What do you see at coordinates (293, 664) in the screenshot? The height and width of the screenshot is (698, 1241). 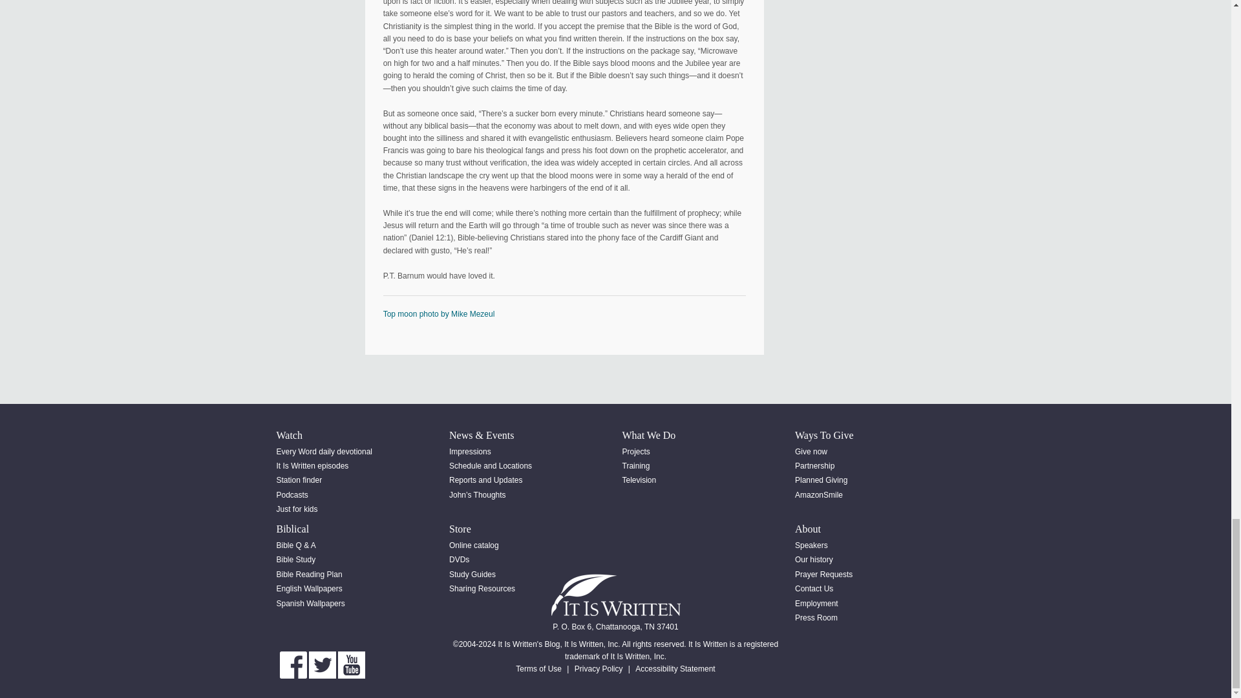 I see `It Is Written on Facebook` at bounding box center [293, 664].